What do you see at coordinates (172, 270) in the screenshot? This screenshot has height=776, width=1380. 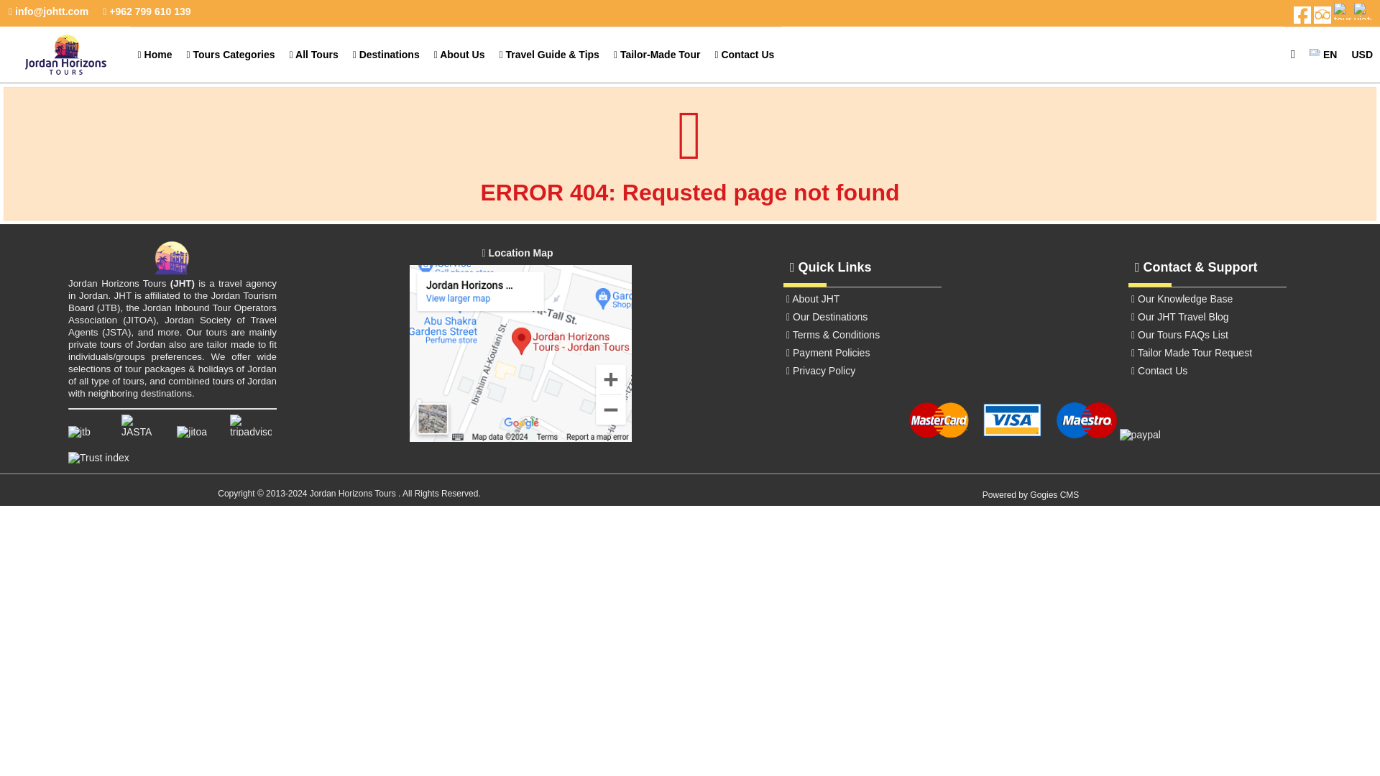 I see `Jordan Horizons Tours Main - Home Page ` at bounding box center [172, 270].